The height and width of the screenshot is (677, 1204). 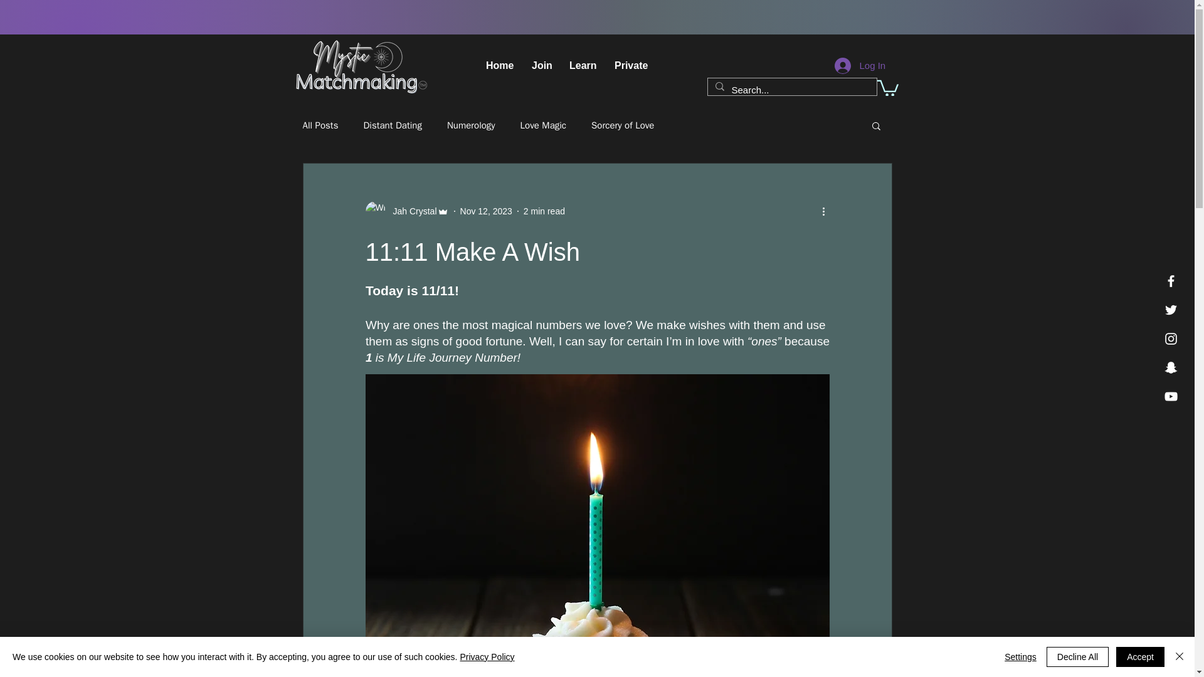 What do you see at coordinates (406, 211) in the screenshot?
I see `Jah Crystal` at bounding box center [406, 211].